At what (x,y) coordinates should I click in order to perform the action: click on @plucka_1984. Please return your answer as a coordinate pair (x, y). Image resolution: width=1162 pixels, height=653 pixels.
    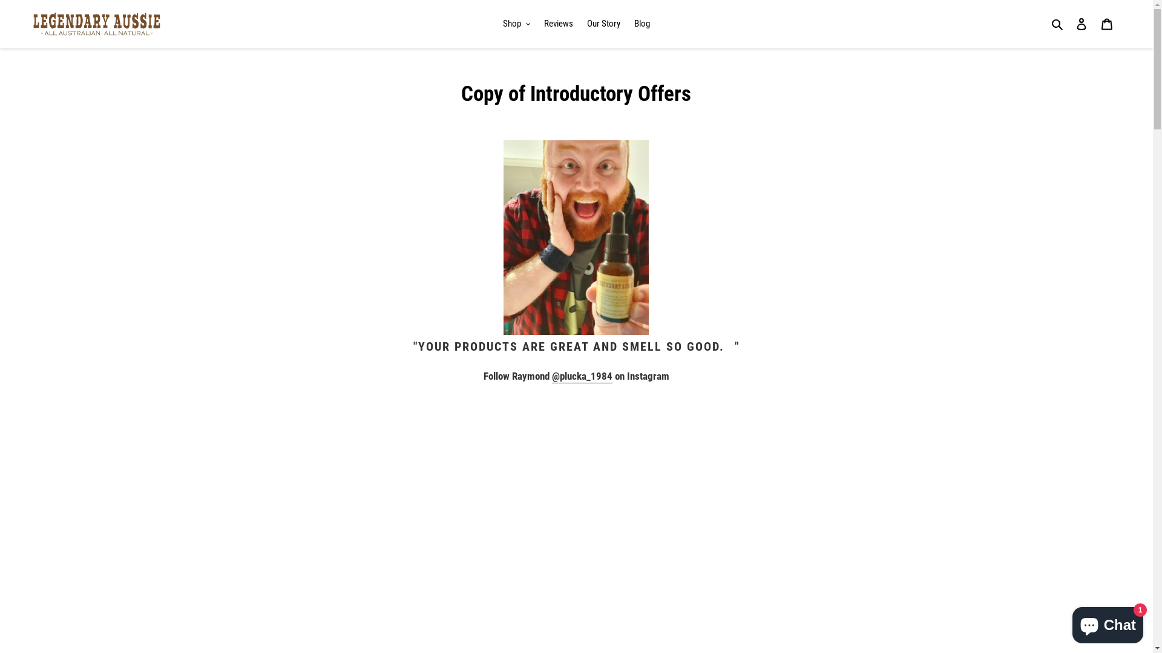
    Looking at the image, I should click on (582, 377).